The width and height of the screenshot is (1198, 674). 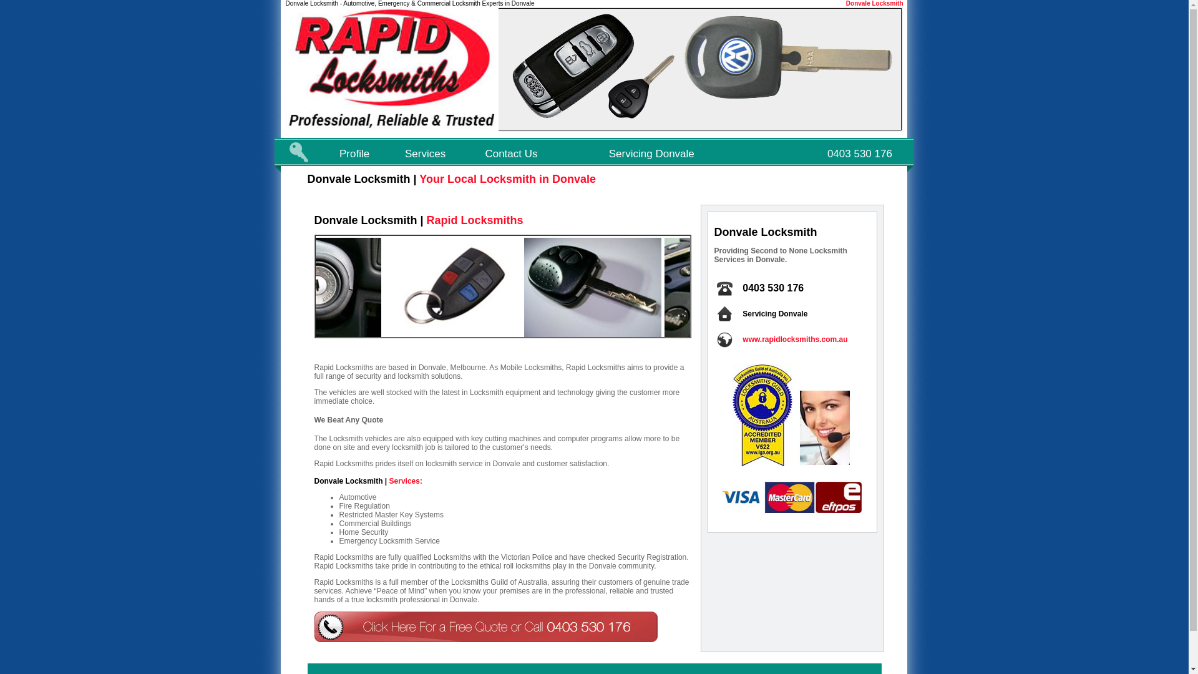 What do you see at coordinates (795, 339) in the screenshot?
I see `www.rapidlocksmiths.com.au` at bounding box center [795, 339].